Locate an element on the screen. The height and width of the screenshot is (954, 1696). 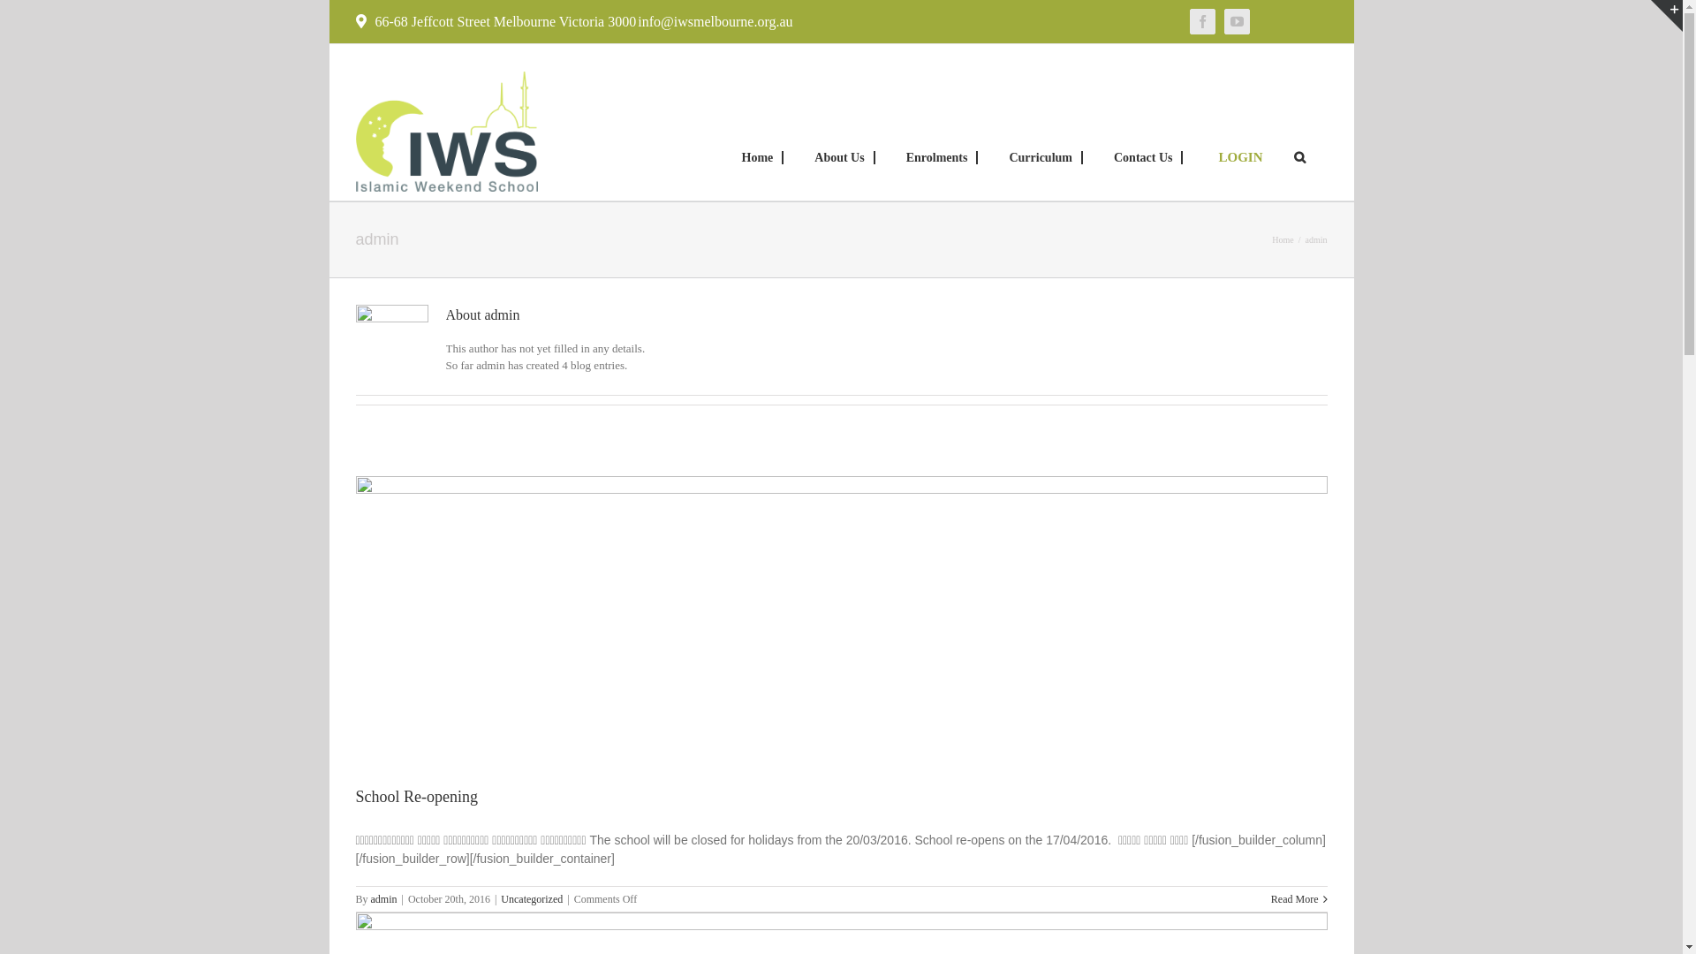
LOGIN is located at coordinates (1240, 144).